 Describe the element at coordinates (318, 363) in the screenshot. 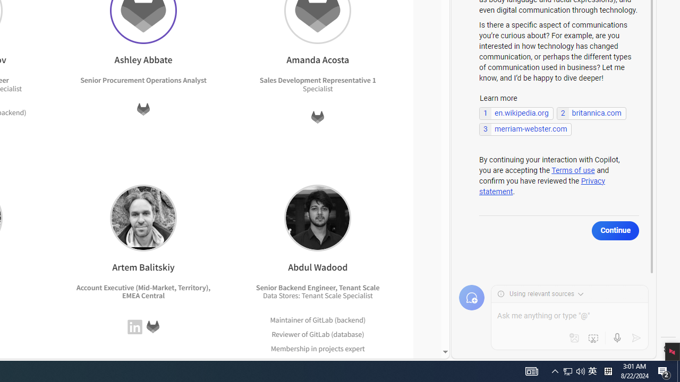

I see `Membership in groups expert` at that location.